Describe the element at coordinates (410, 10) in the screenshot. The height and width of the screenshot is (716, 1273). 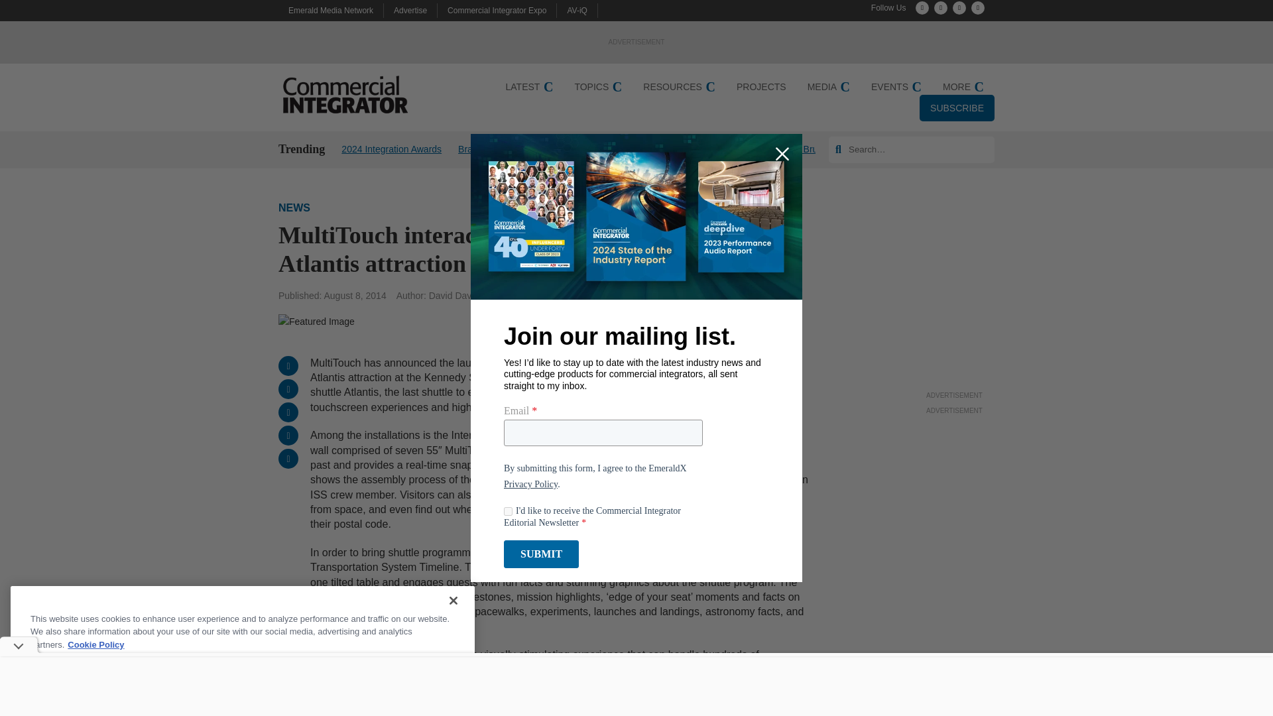
I see `Advertise` at that location.